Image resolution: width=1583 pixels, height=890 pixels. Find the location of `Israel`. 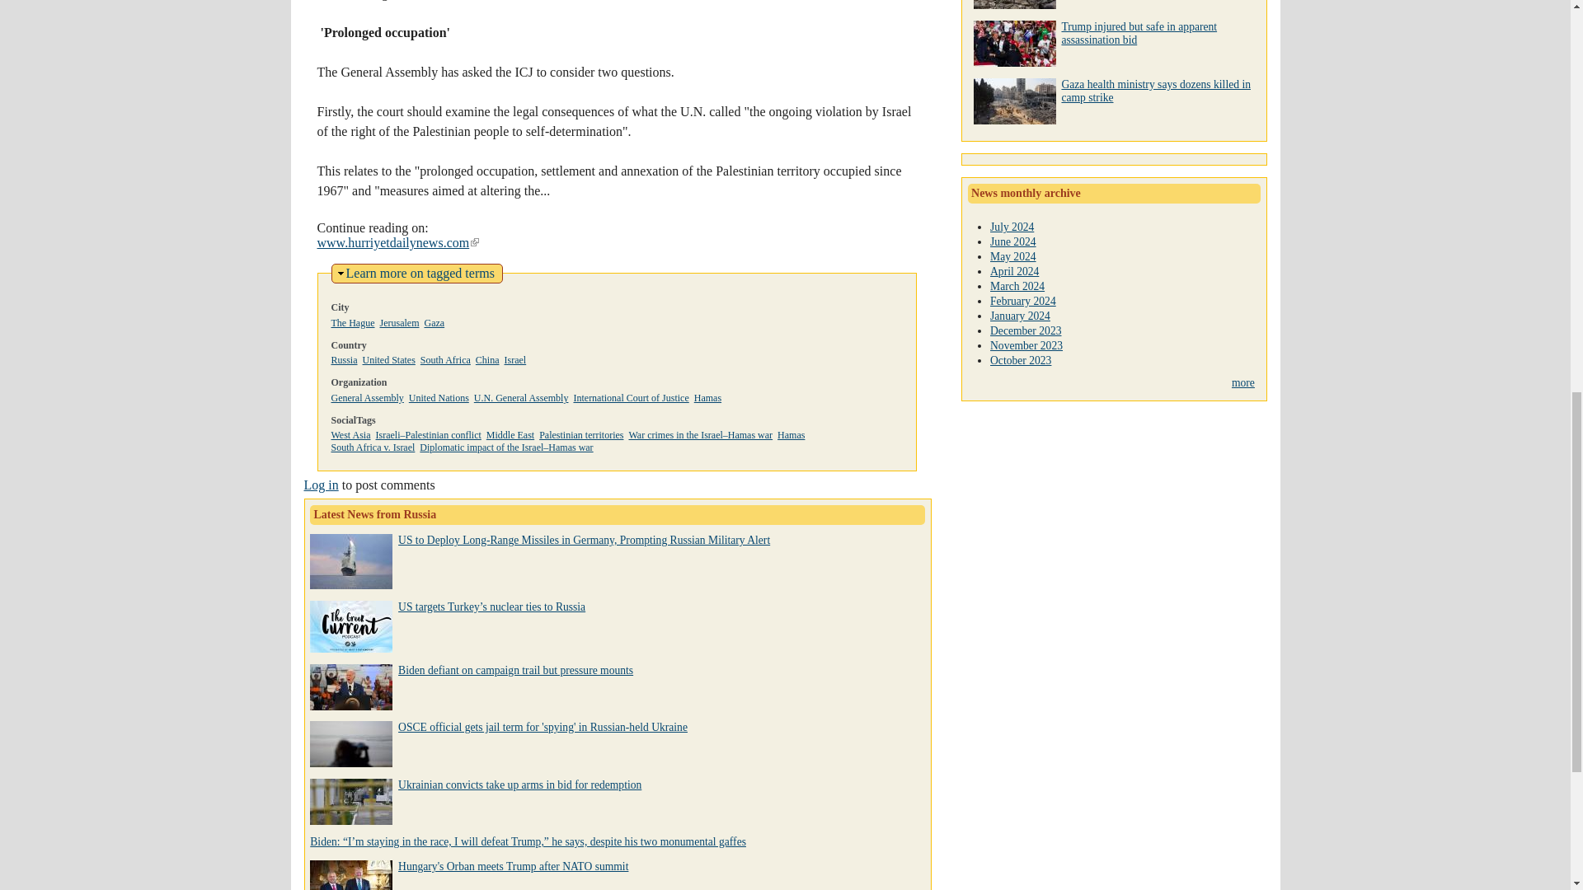

Israel is located at coordinates (516, 359).